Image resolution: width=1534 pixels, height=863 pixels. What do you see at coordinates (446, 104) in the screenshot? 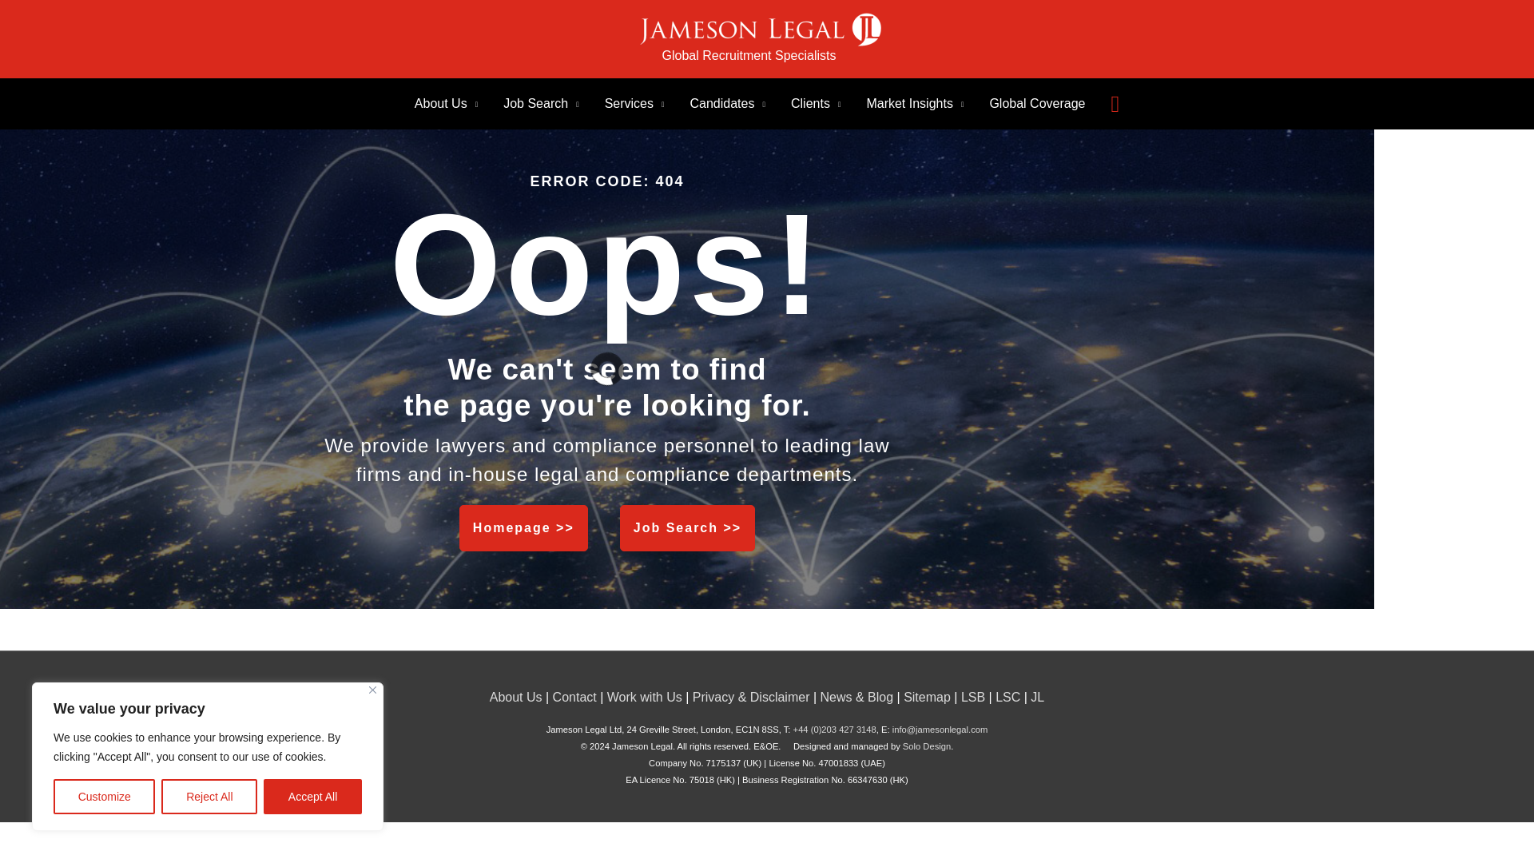
I see `About Us` at bounding box center [446, 104].